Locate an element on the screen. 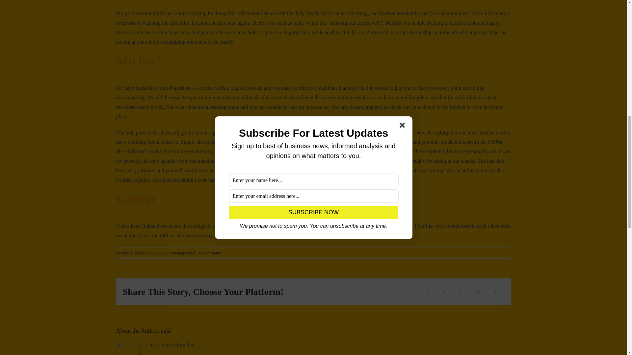 This screenshot has width=632, height=355. Posts by nald is located at coordinates (165, 331).